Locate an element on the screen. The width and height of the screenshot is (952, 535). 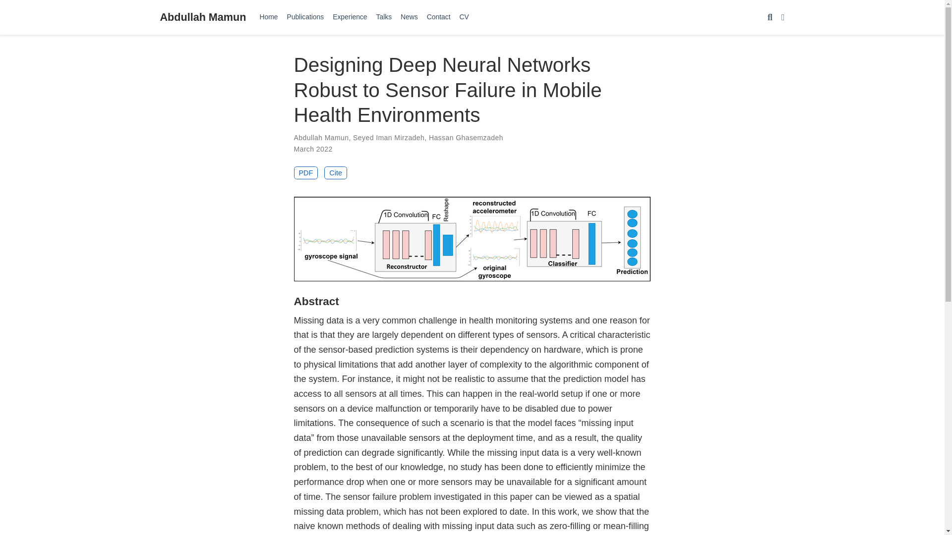
Home is located at coordinates (268, 17).